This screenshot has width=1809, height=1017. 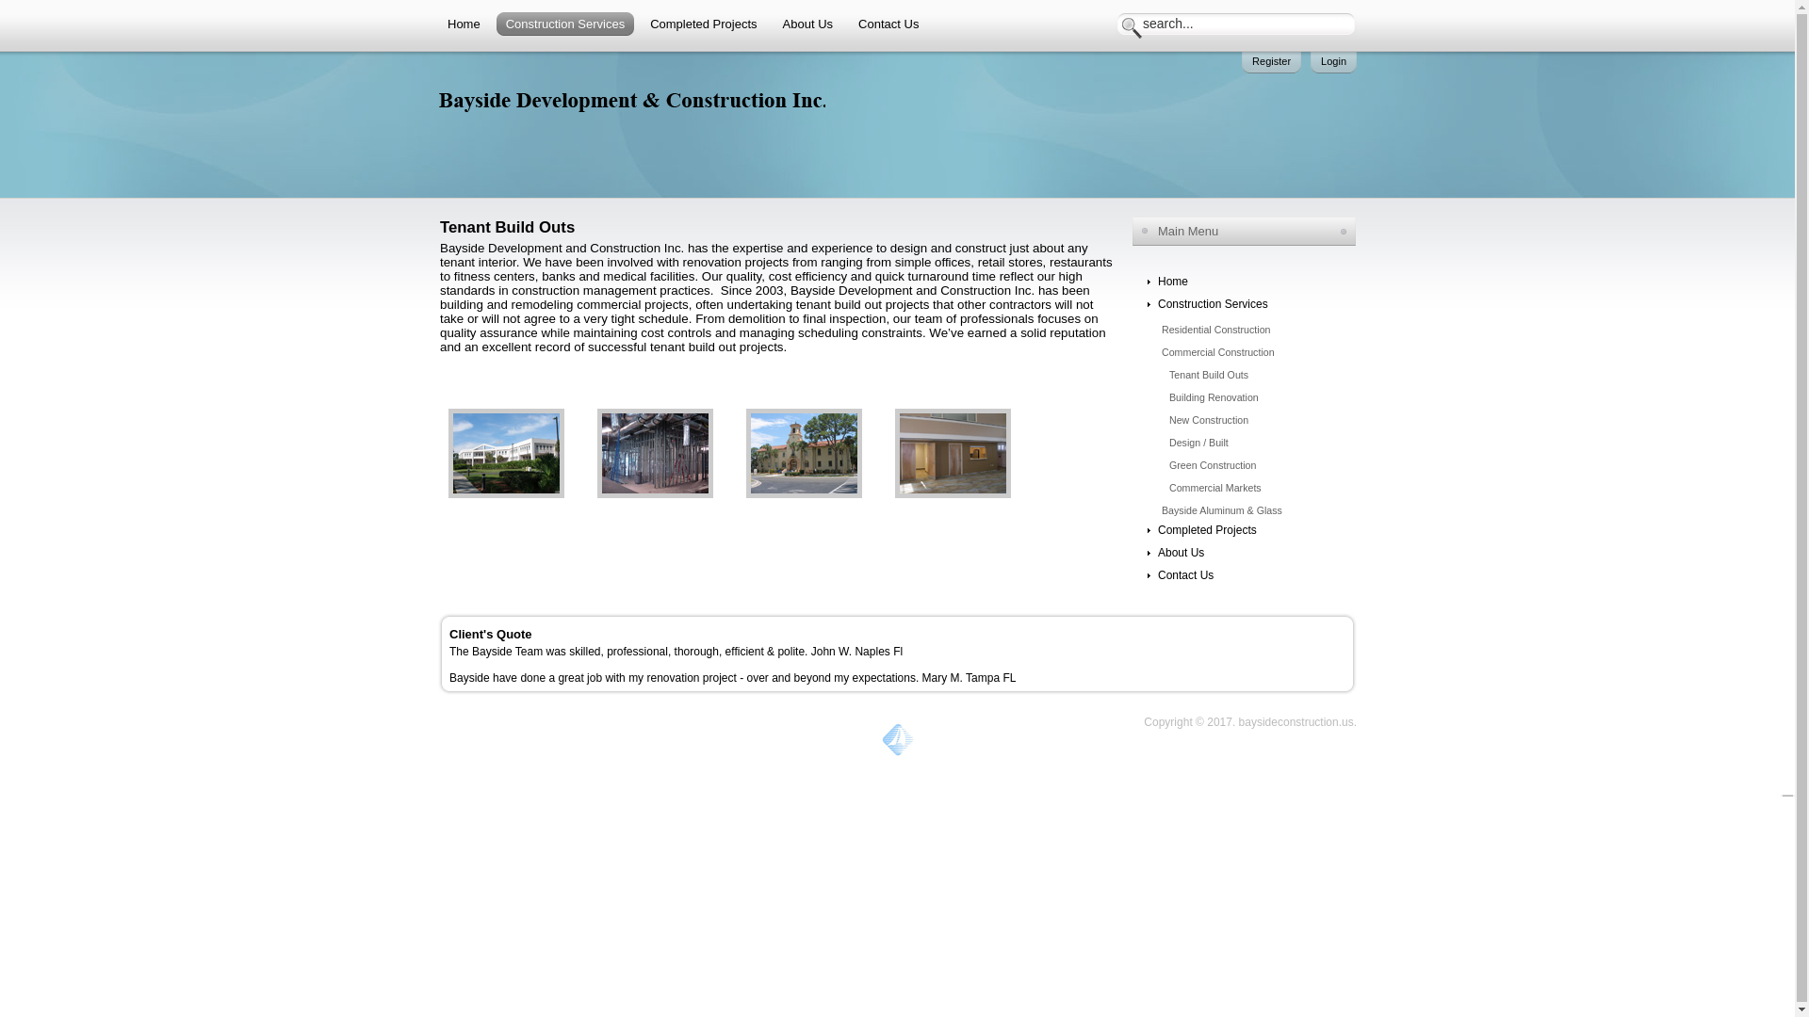 I want to click on Construction Services, so click(x=565, y=24).